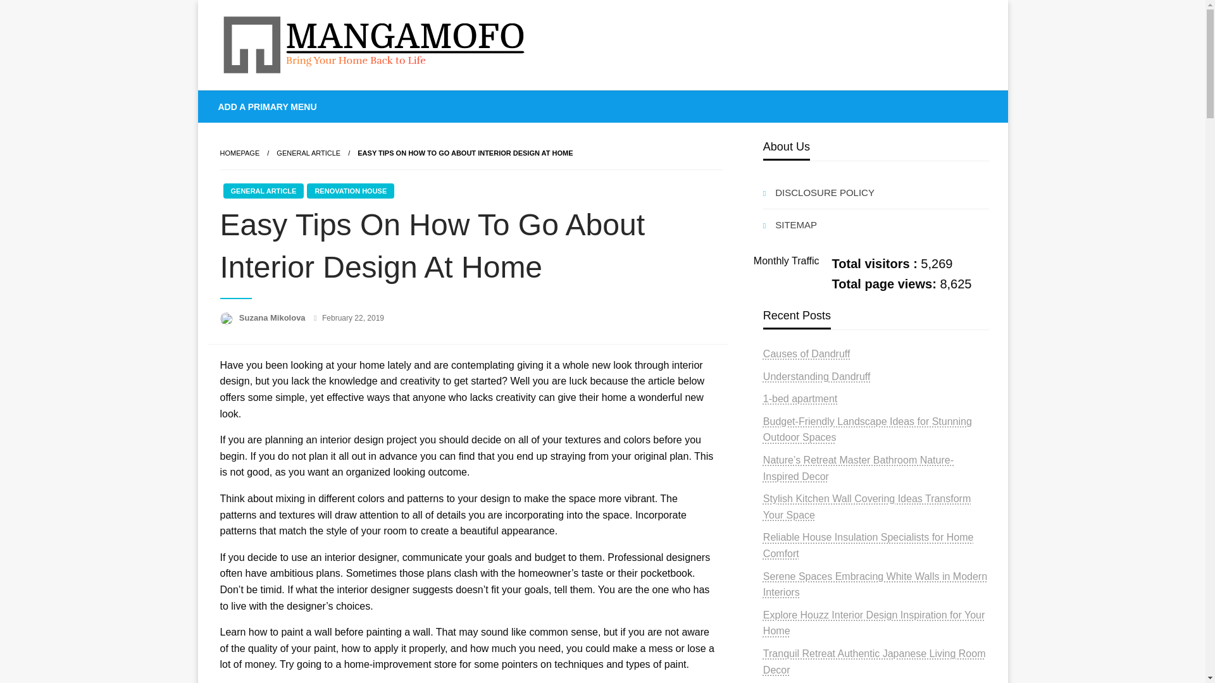 Image resolution: width=1215 pixels, height=683 pixels. Describe the element at coordinates (876, 225) in the screenshot. I see `SITEMAP` at that location.